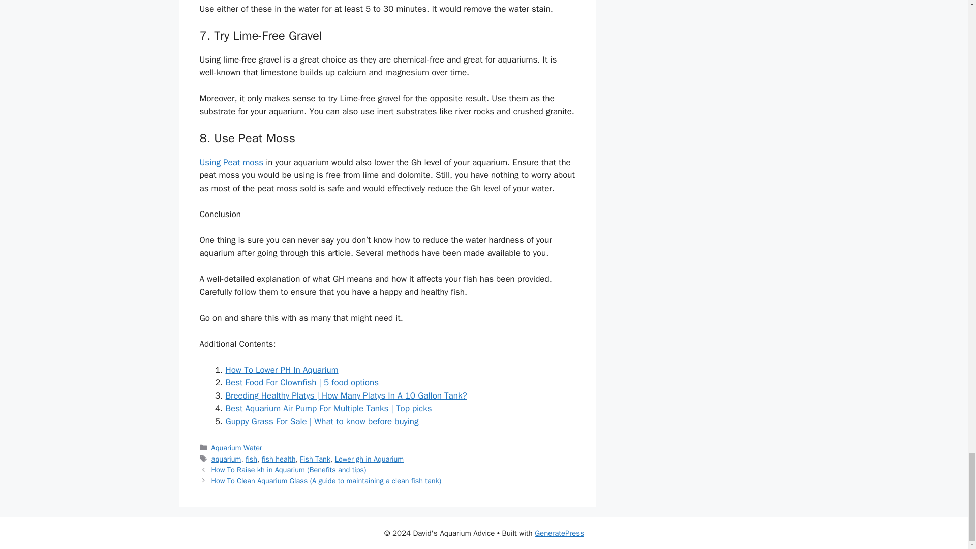 This screenshot has height=549, width=976. Describe the element at coordinates (231, 162) in the screenshot. I see `Using Peat moss` at that location.